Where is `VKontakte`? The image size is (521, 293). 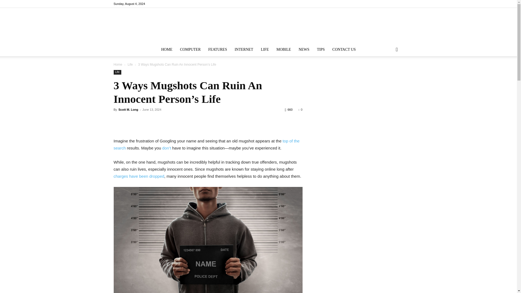
VKontakte is located at coordinates (390, 4).